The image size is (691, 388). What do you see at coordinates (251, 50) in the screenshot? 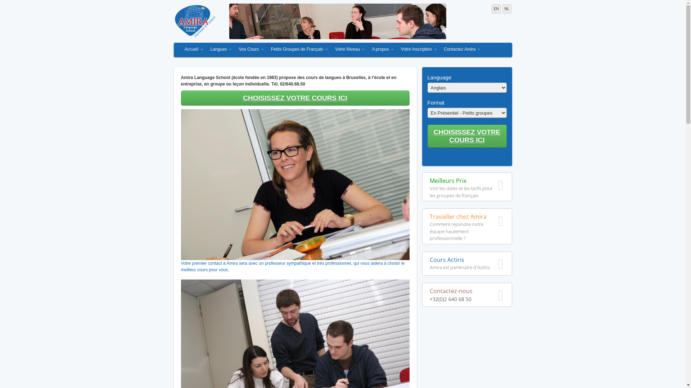
I see `Vos Cours` at bounding box center [251, 50].